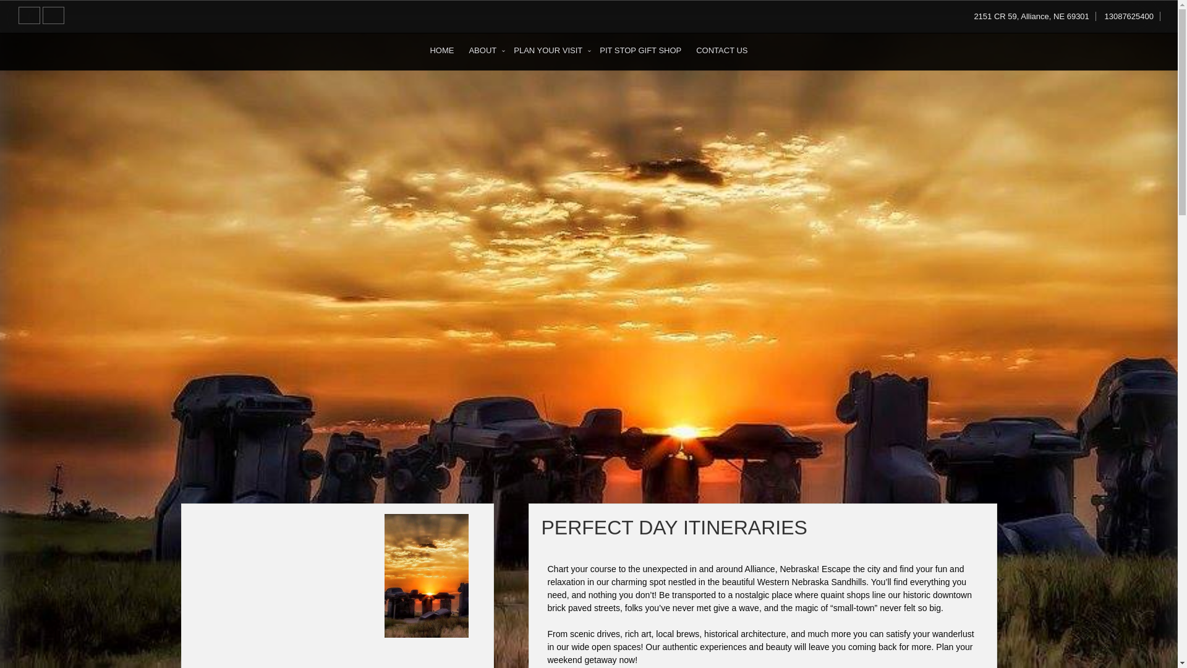 Image resolution: width=1187 pixels, height=668 pixels. What do you see at coordinates (441, 50) in the screenshot?
I see `HOME` at bounding box center [441, 50].